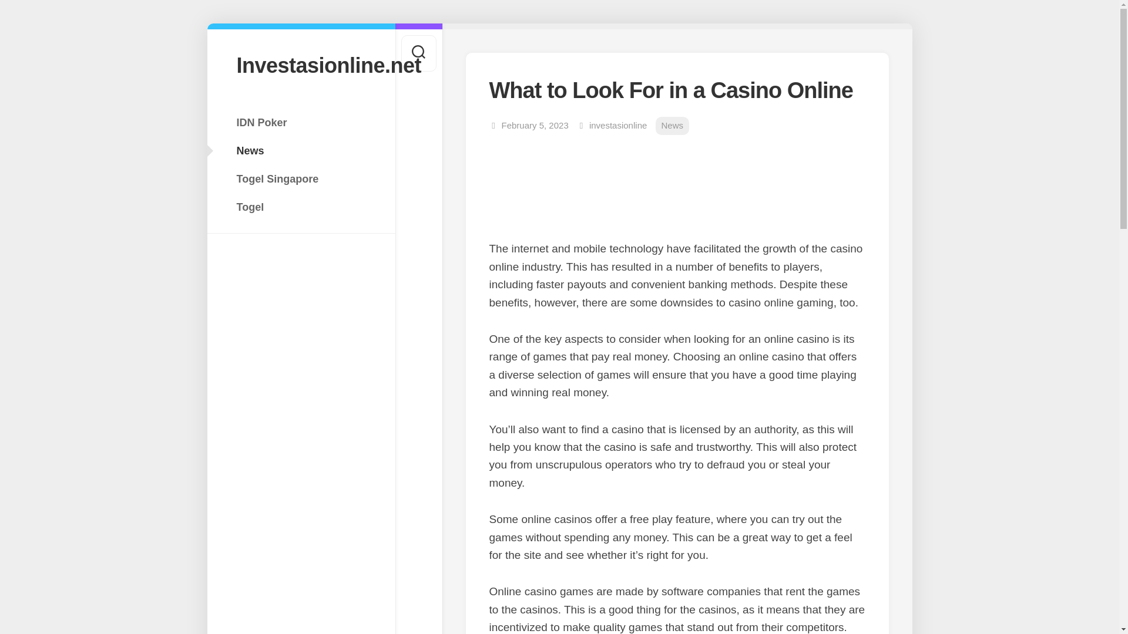 This screenshot has width=1128, height=634. I want to click on Investasionline.net, so click(301, 65).